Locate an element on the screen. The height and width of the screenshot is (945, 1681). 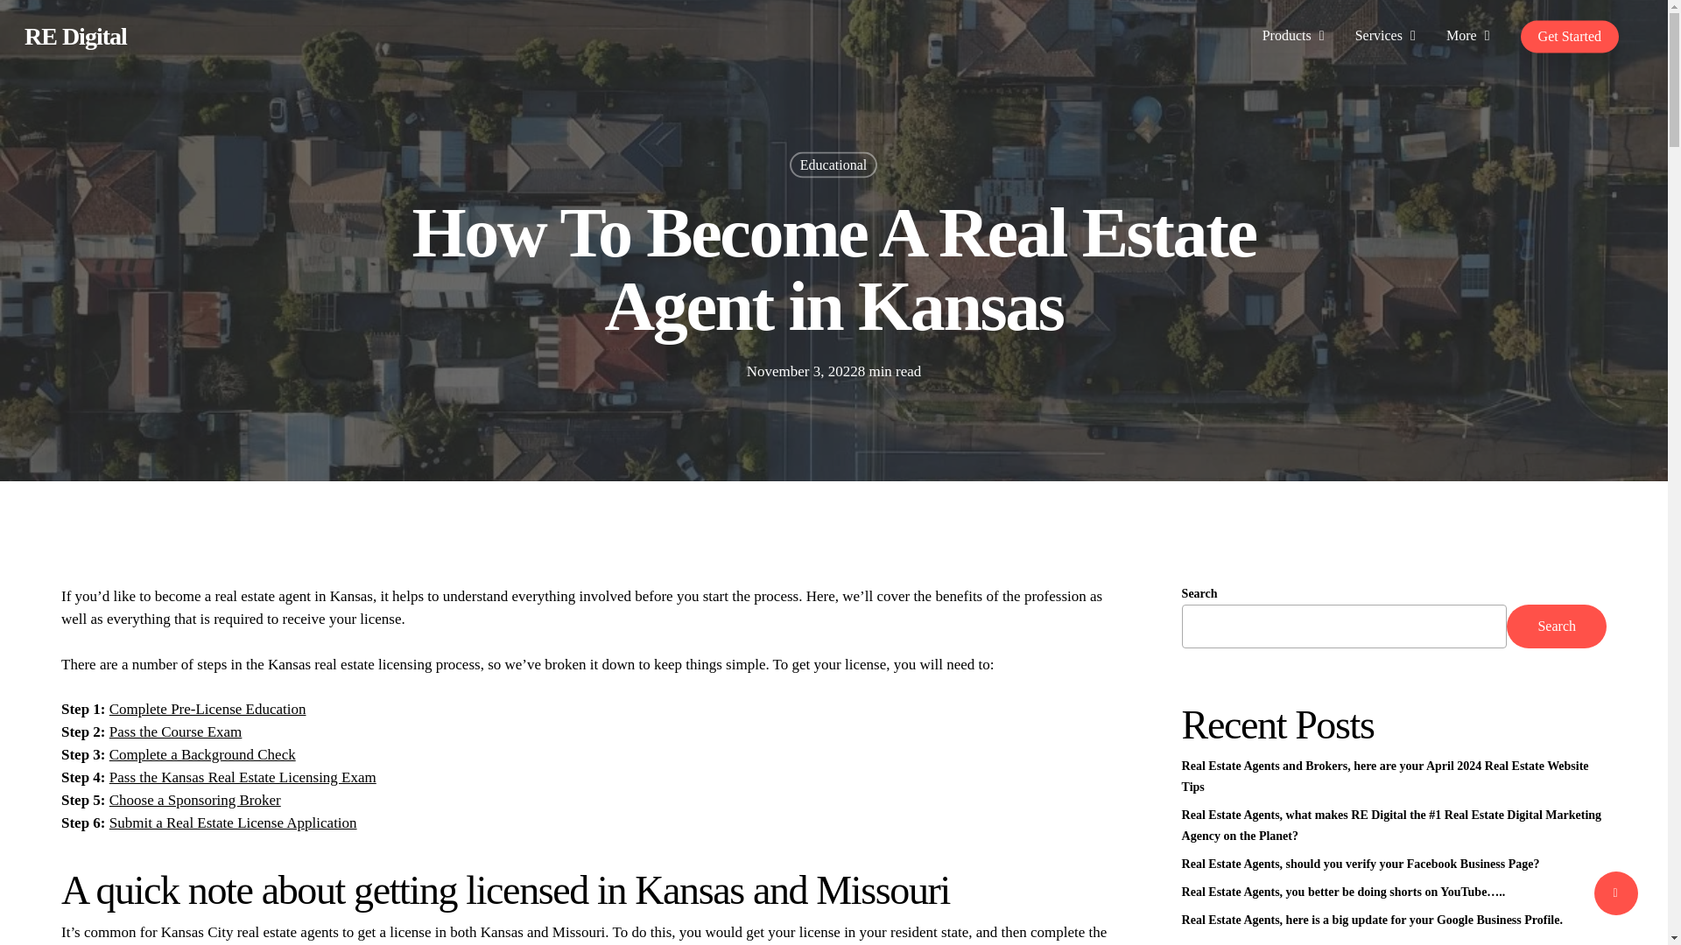
Complete Pre-License Education is located at coordinates (207, 709).